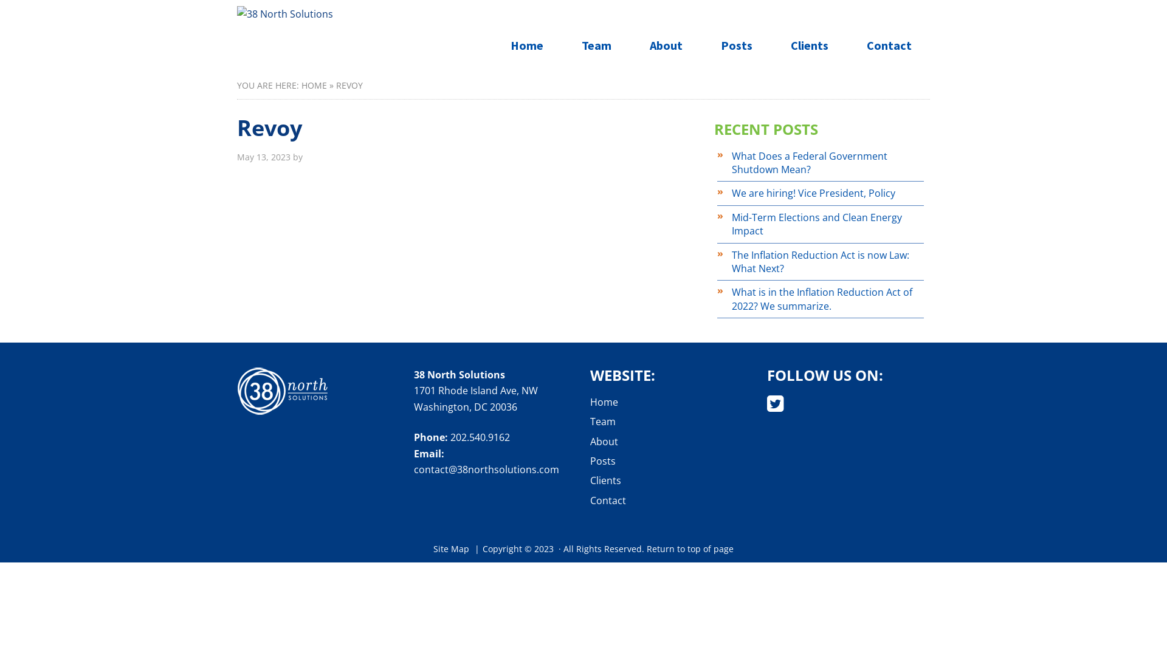 The height and width of the screenshot is (656, 1167). I want to click on Team, so click(597, 46).